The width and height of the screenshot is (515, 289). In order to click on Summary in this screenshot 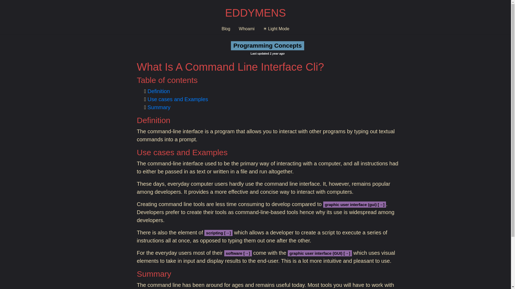, I will do `click(159, 107)`.